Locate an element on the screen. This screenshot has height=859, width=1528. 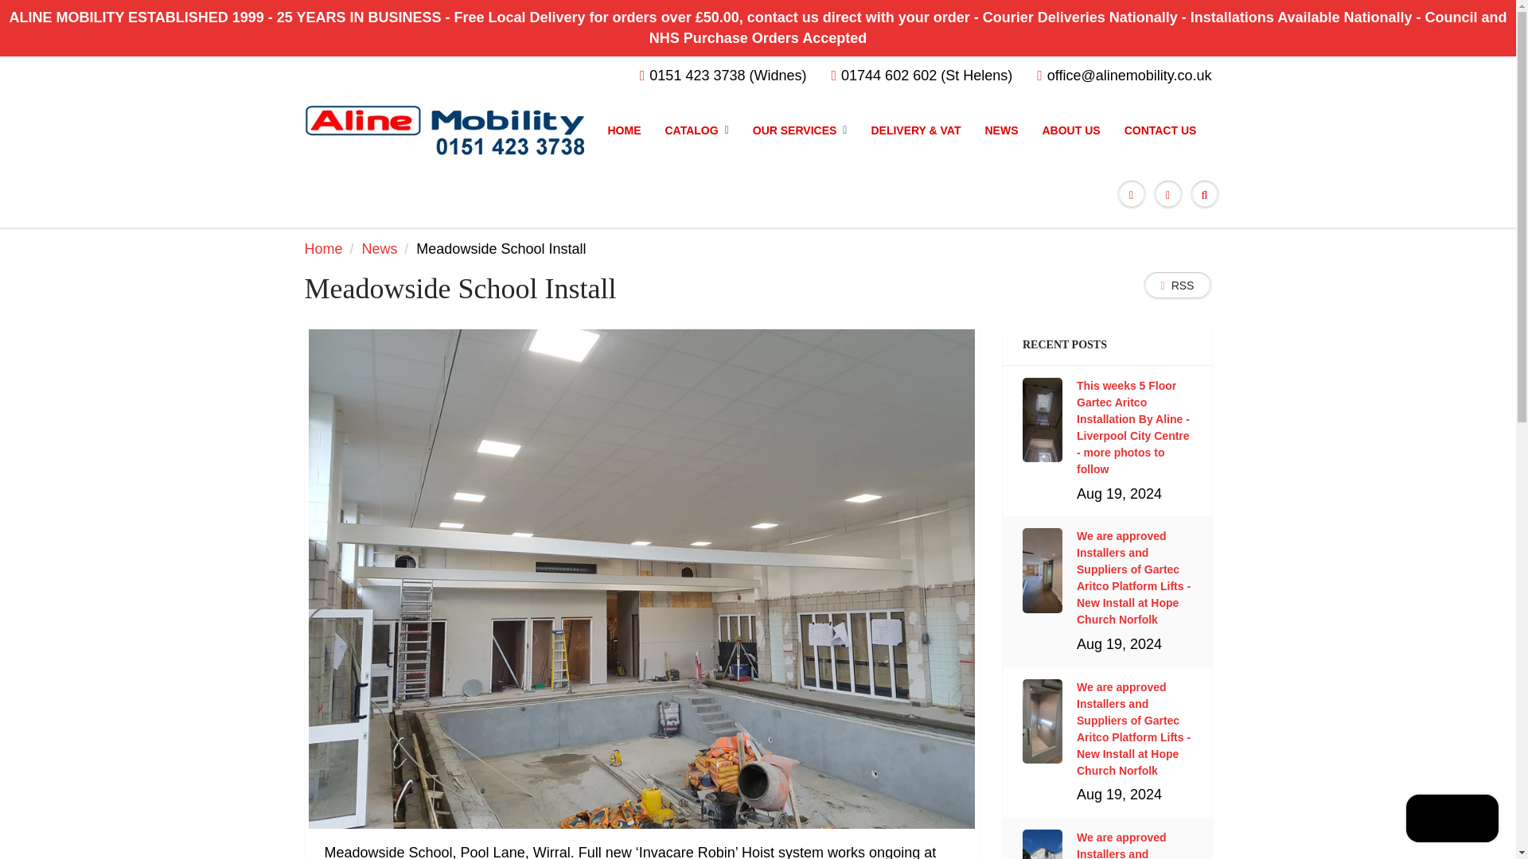
ABOUT US is located at coordinates (1071, 130).